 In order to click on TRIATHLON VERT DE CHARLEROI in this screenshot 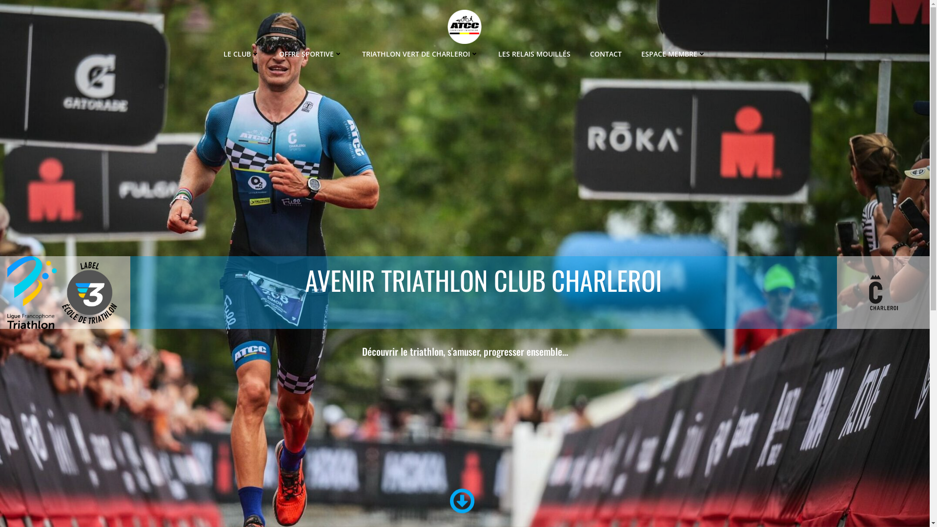, I will do `click(421, 54)`.